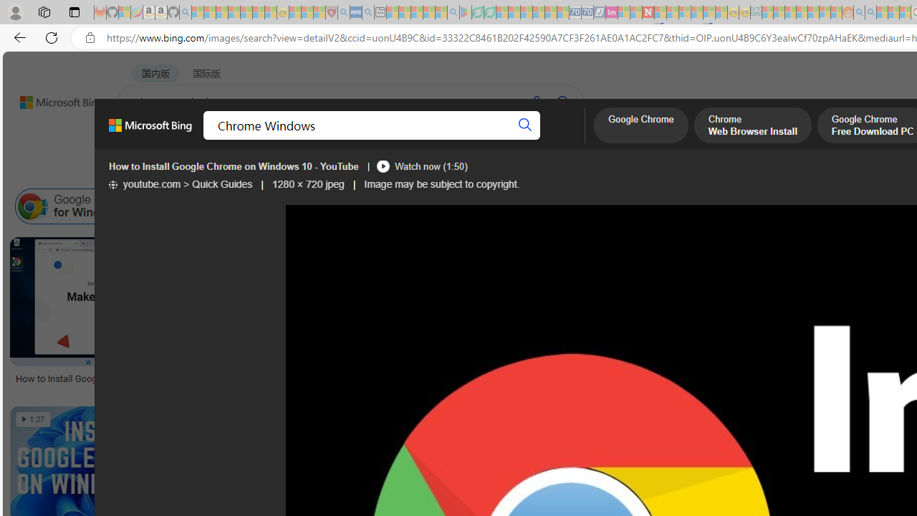  Describe the element at coordinates (661, 13) in the screenshot. I see `Trusted Community Engagement and Contributions | Guidelines` at that location.